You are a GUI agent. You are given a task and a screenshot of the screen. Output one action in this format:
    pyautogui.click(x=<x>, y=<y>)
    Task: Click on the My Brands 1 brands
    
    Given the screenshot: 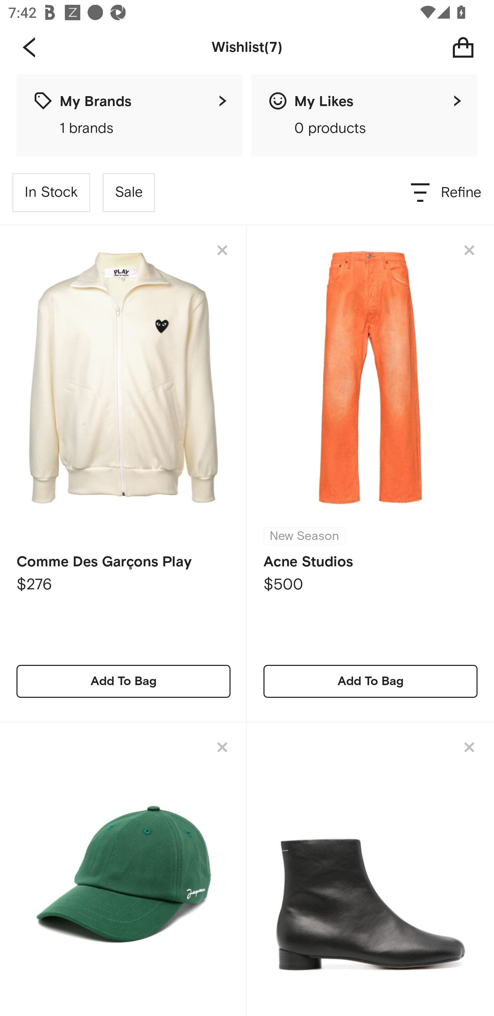 What is the action you would take?
    pyautogui.click(x=130, y=115)
    